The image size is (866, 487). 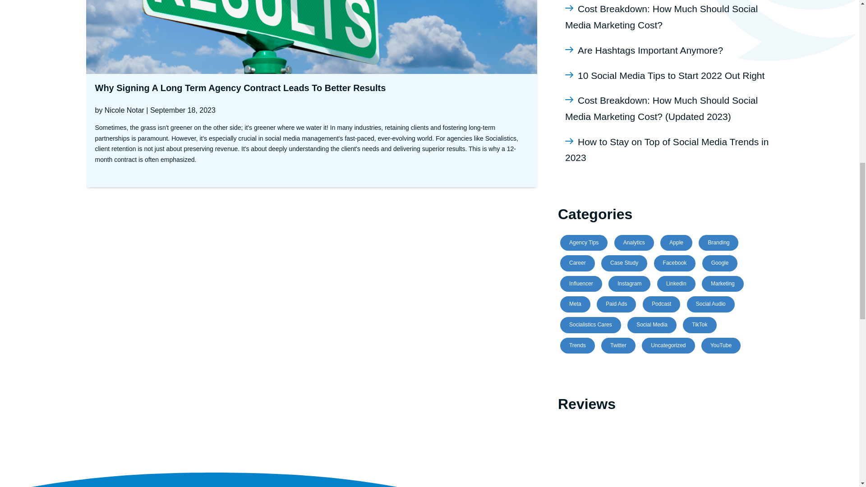 What do you see at coordinates (650, 51) in the screenshot?
I see `Are Hashtags Important Anymore?` at bounding box center [650, 51].